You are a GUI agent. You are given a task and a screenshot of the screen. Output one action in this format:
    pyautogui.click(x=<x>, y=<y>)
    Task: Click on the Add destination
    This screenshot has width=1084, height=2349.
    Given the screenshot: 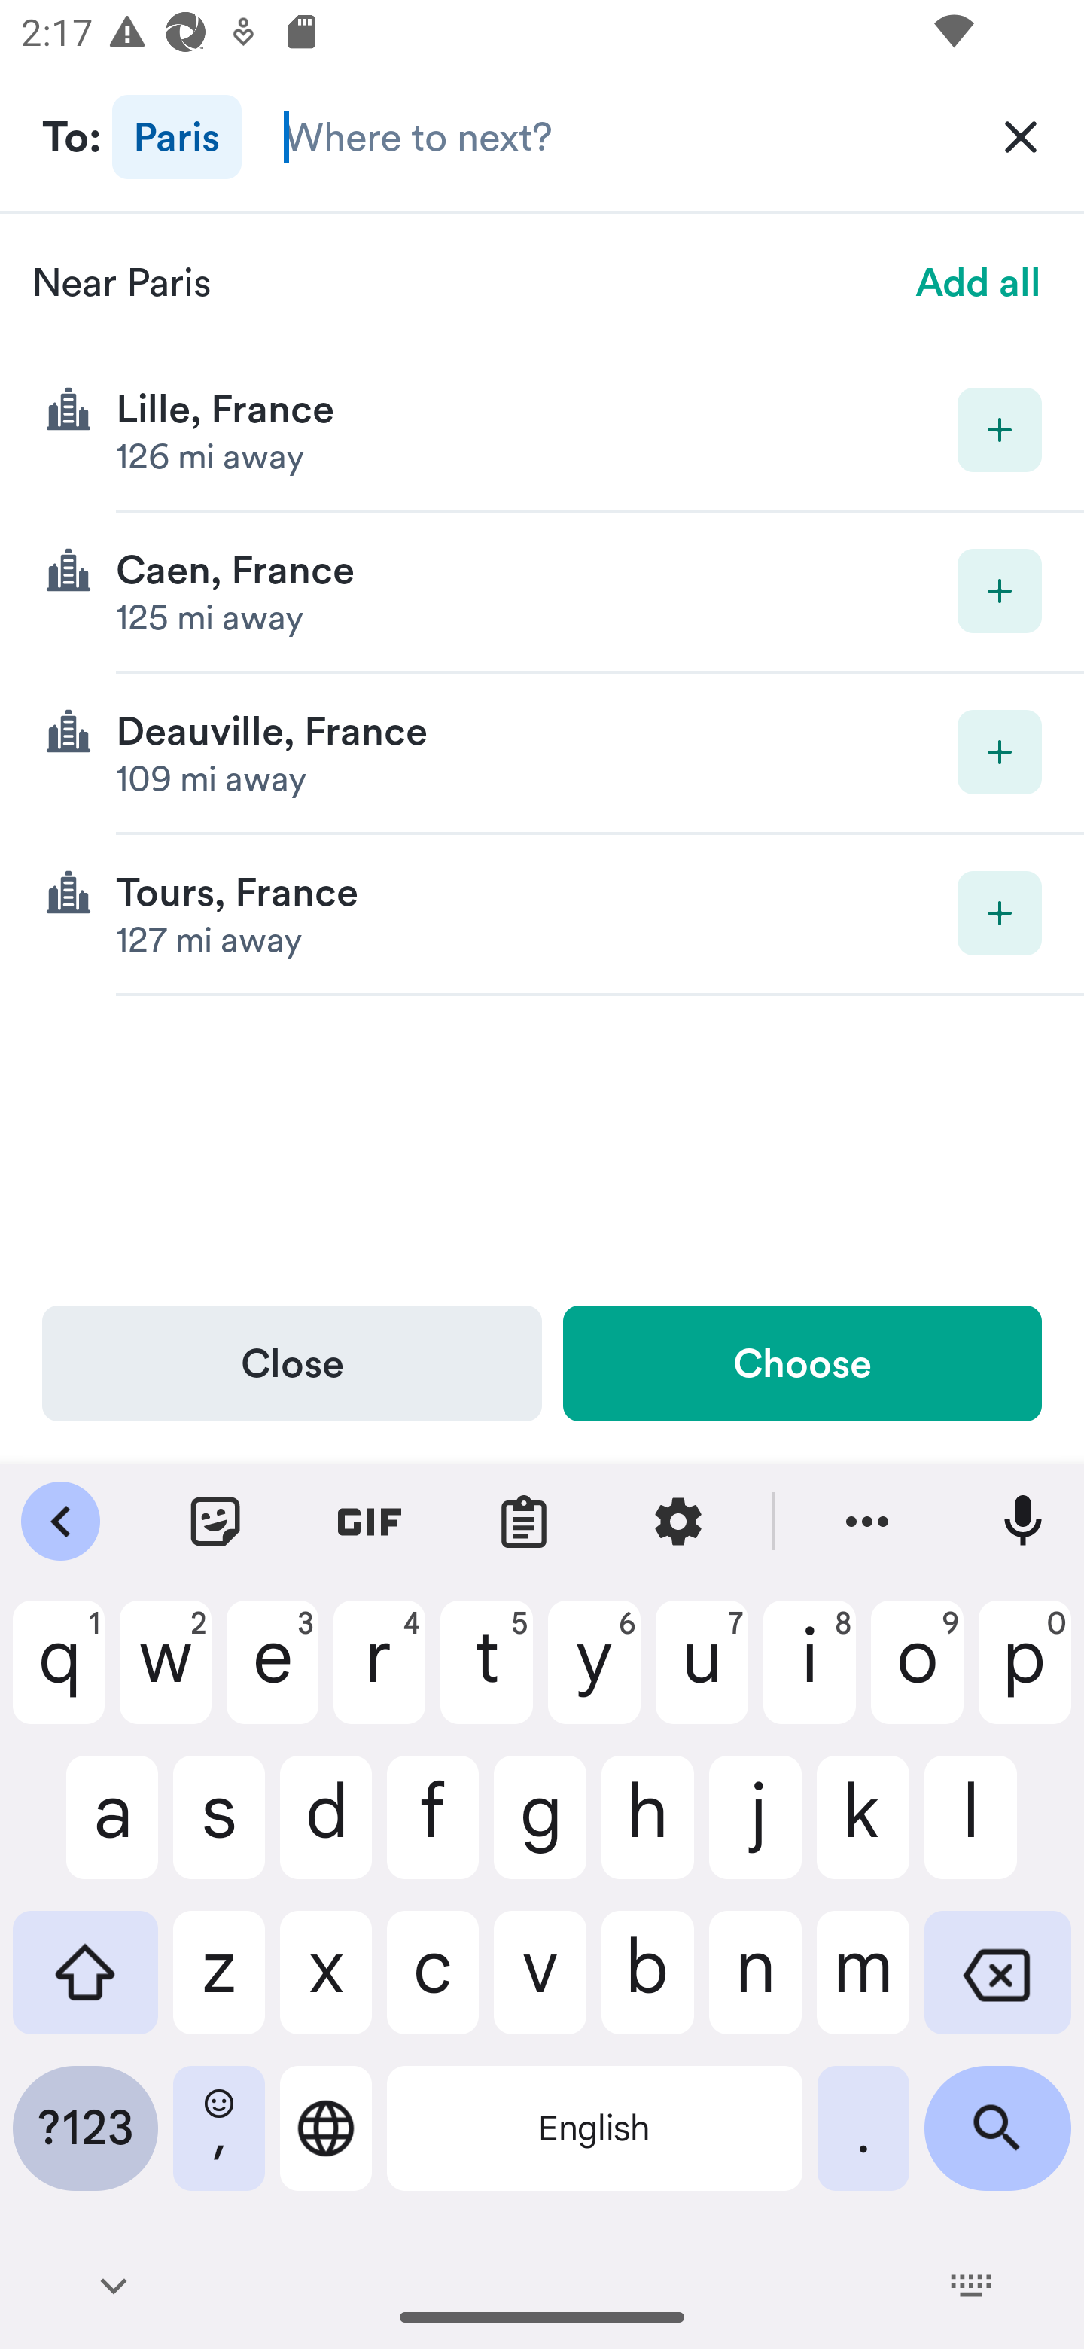 What is the action you would take?
    pyautogui.click(x=1000, y=913)
    